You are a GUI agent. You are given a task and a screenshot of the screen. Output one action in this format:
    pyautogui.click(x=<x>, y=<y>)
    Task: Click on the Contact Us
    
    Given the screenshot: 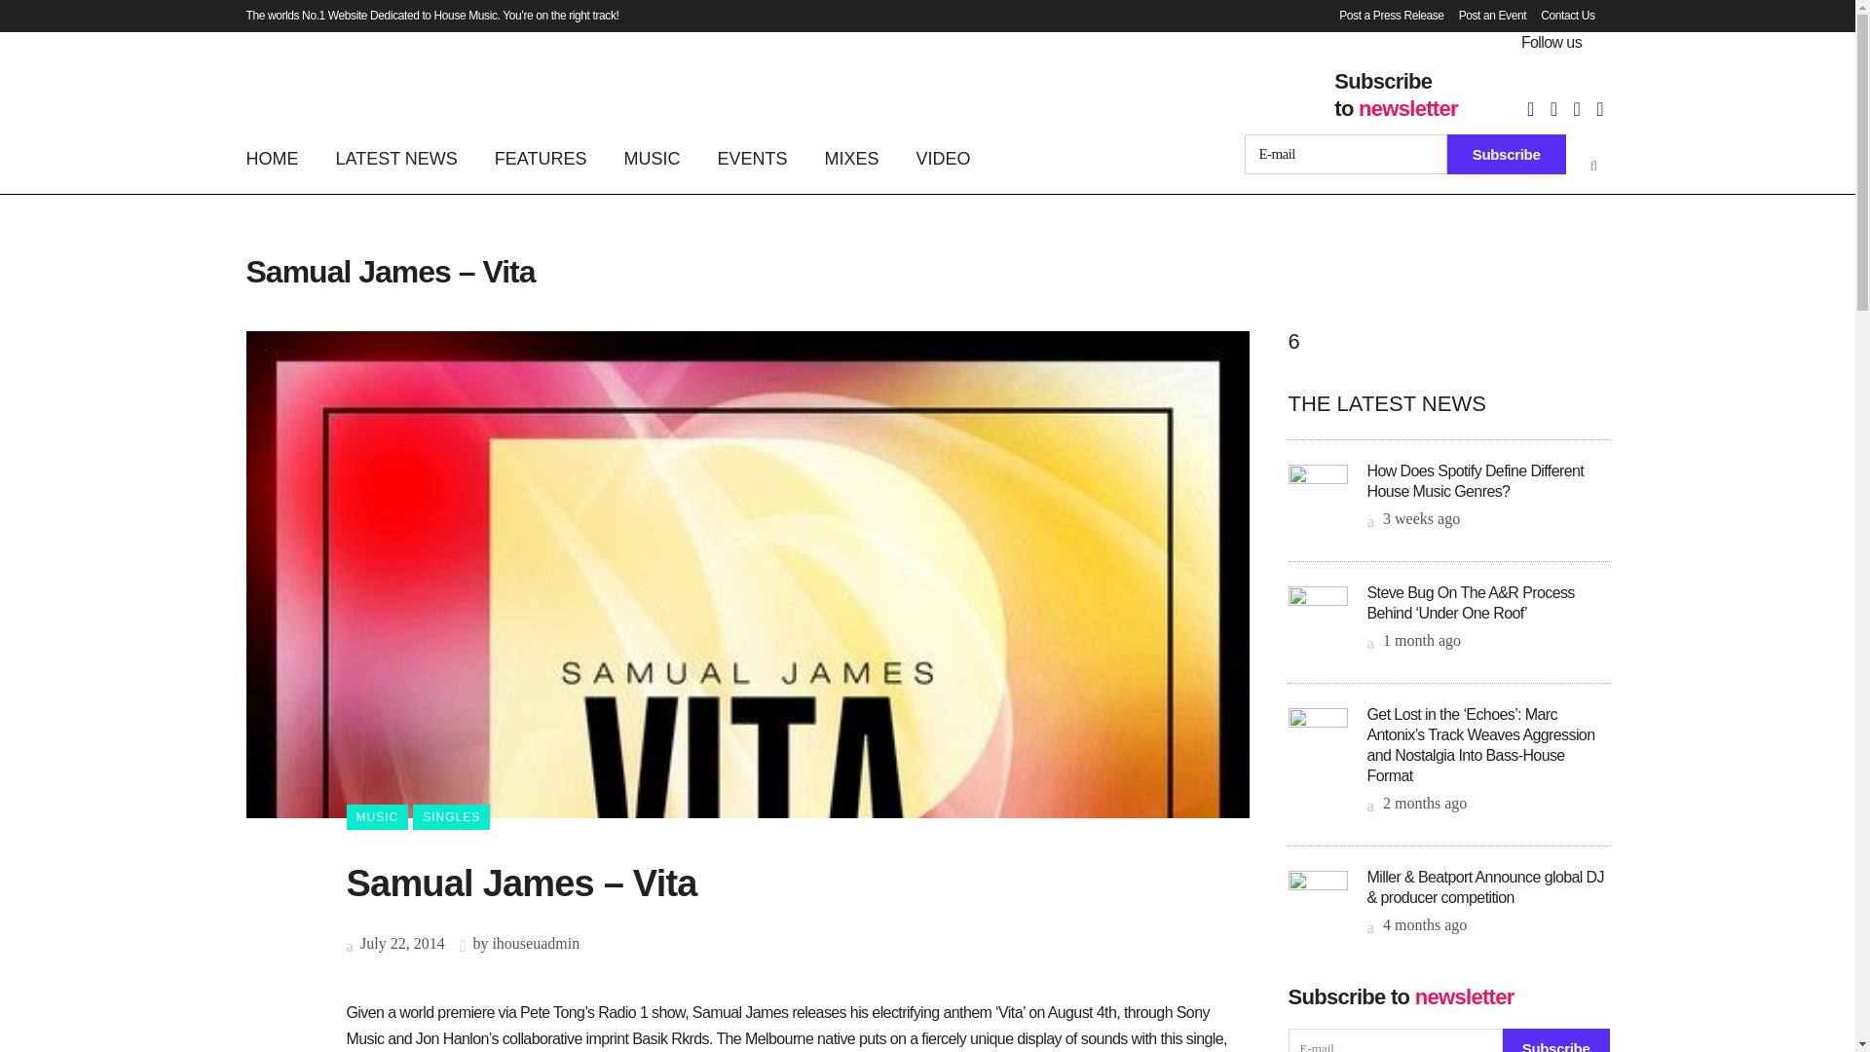 What is the action you would take?
    pyautogui.click(x=1560, y=16)
    